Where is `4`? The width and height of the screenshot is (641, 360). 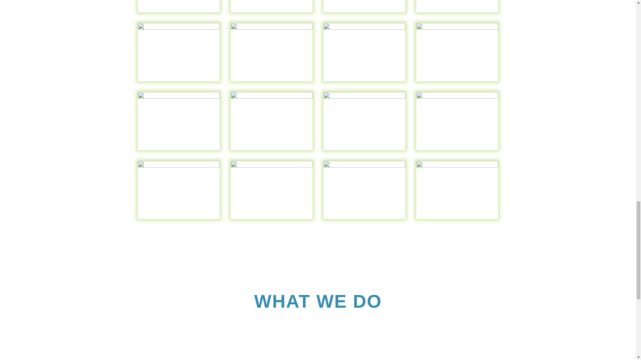 4 is located at coordinates (179, 12).